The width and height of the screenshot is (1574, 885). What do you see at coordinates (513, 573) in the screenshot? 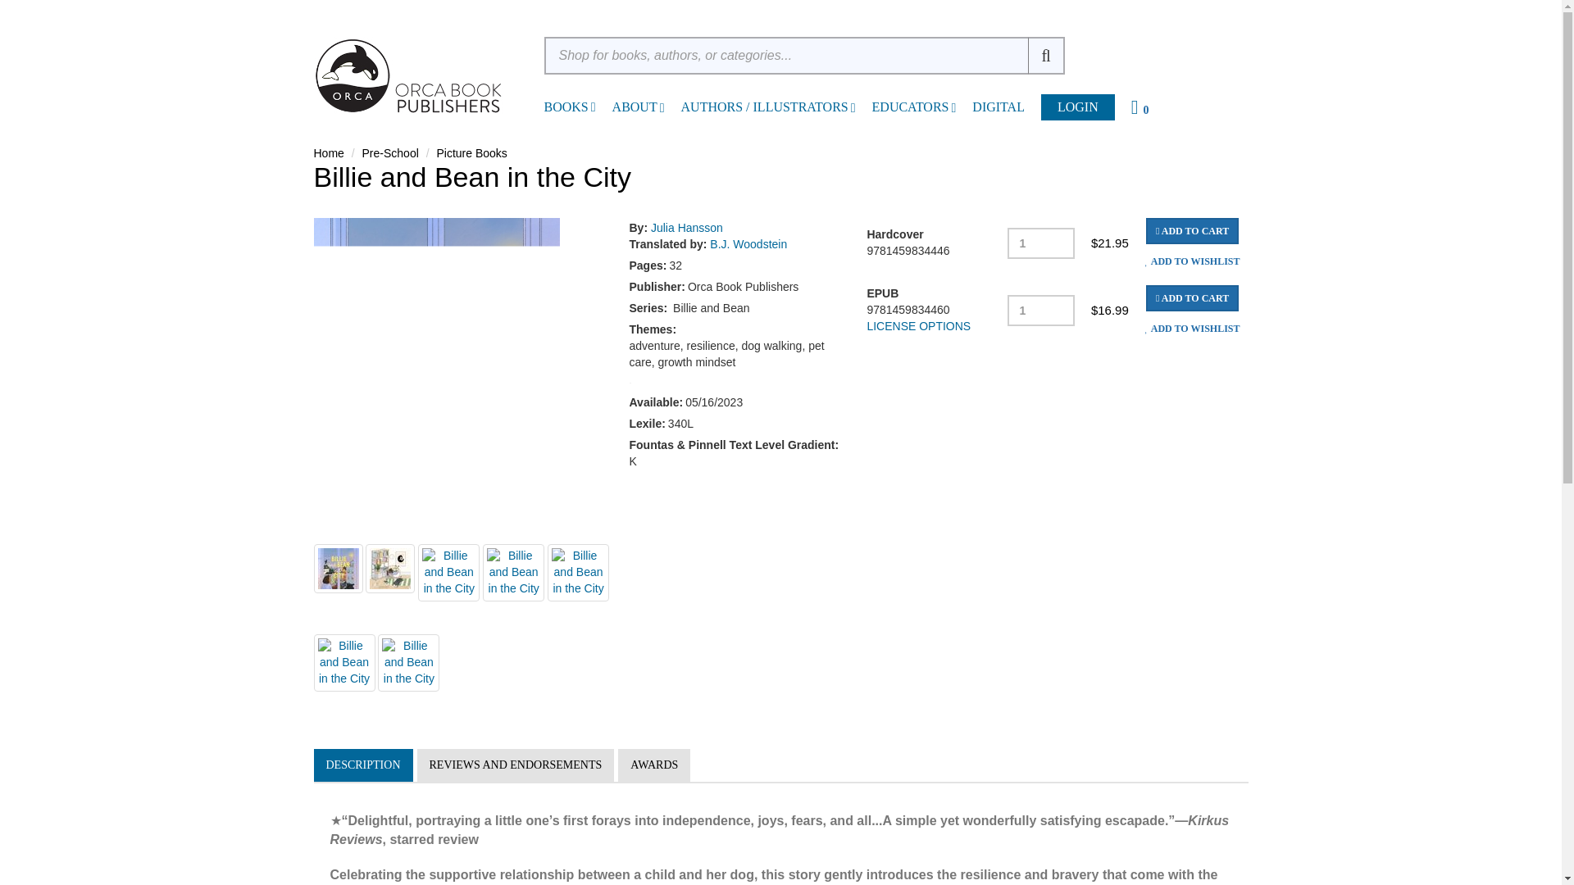
I see `Billie and Bean in the City` at bounding box center [513, 573].